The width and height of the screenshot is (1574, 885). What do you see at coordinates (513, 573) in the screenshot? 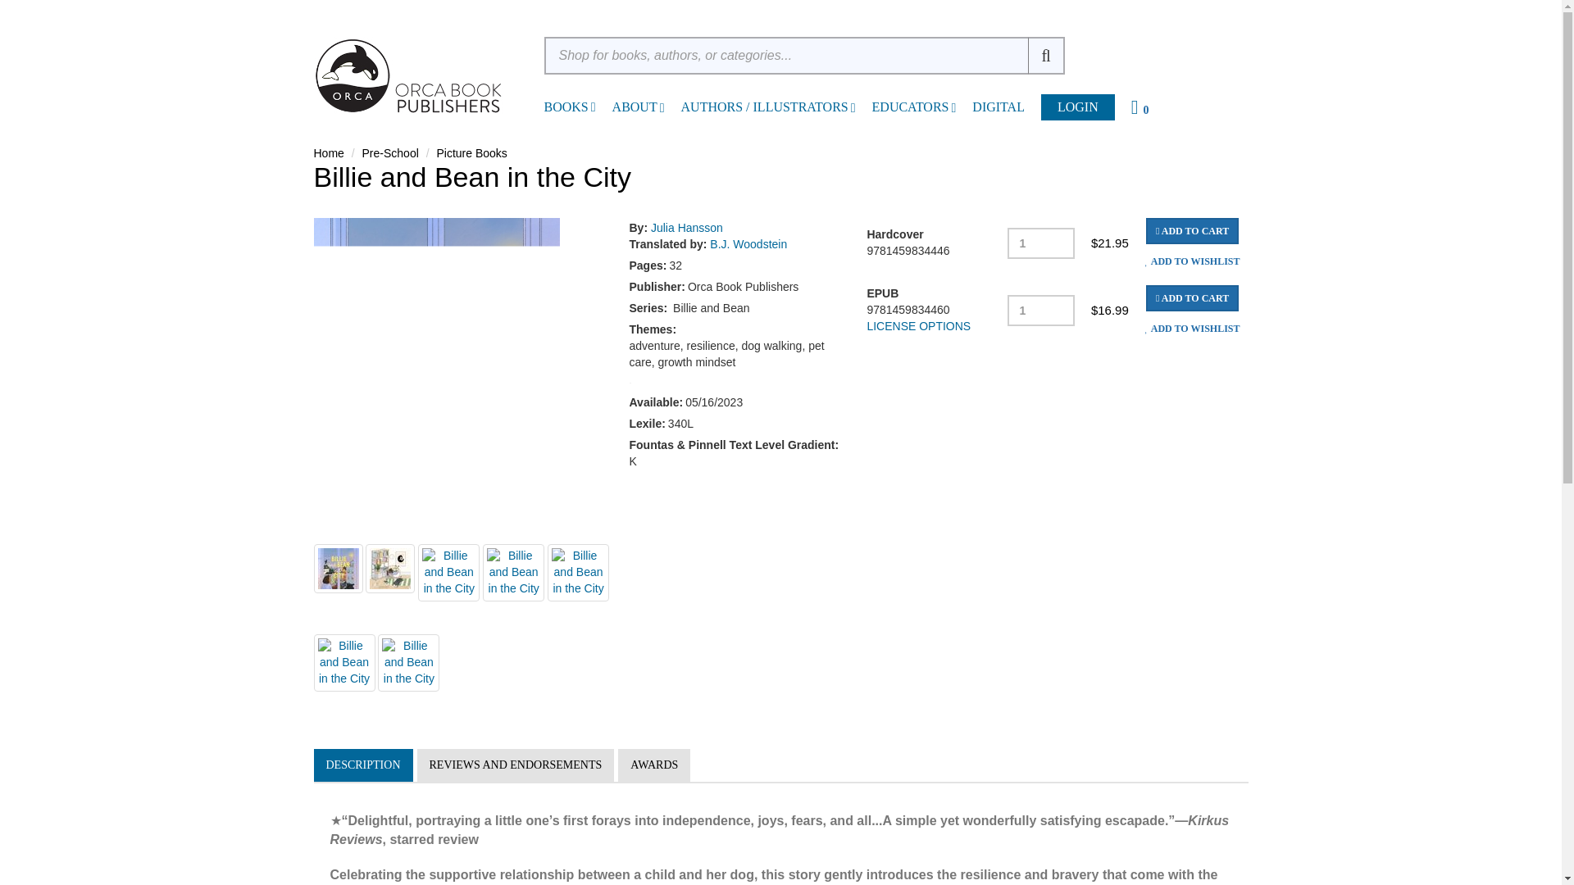
I see `Billie and Bean in the City` at bounding box center [513, 573].